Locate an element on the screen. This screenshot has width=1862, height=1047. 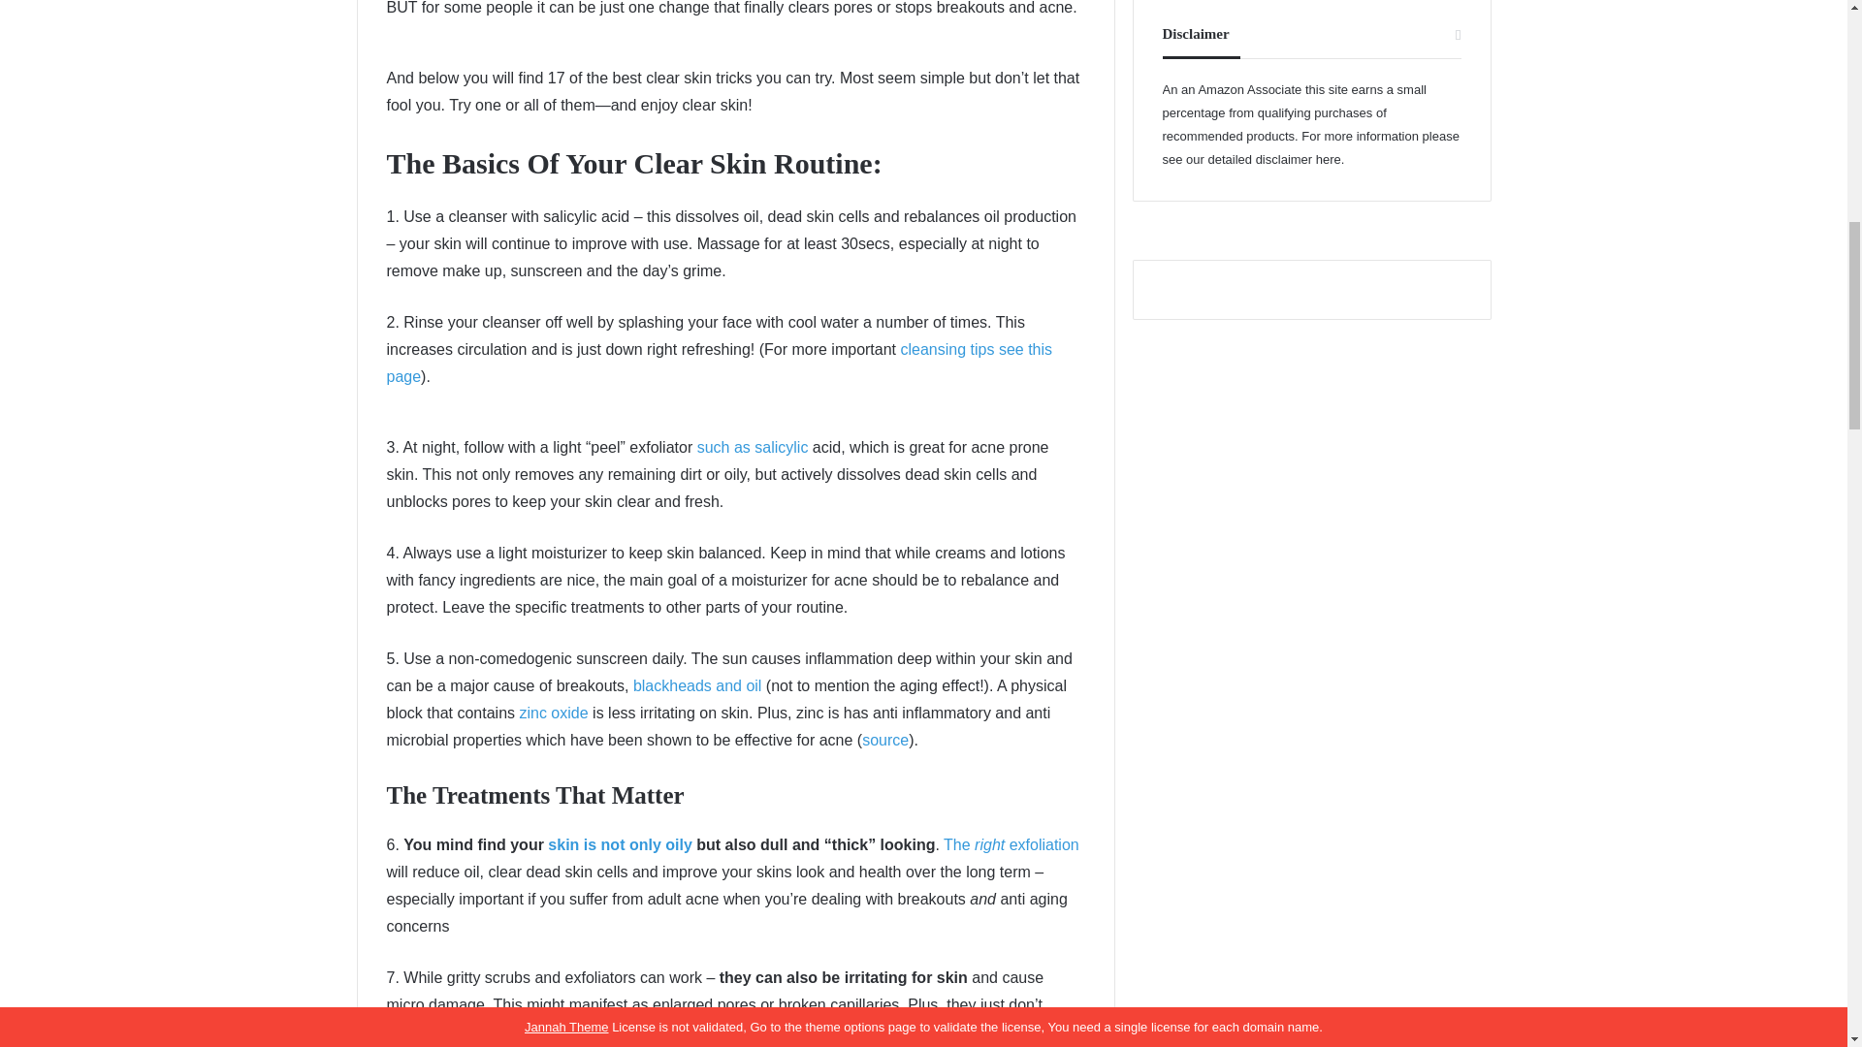
source is located at coordinates (884, 740).